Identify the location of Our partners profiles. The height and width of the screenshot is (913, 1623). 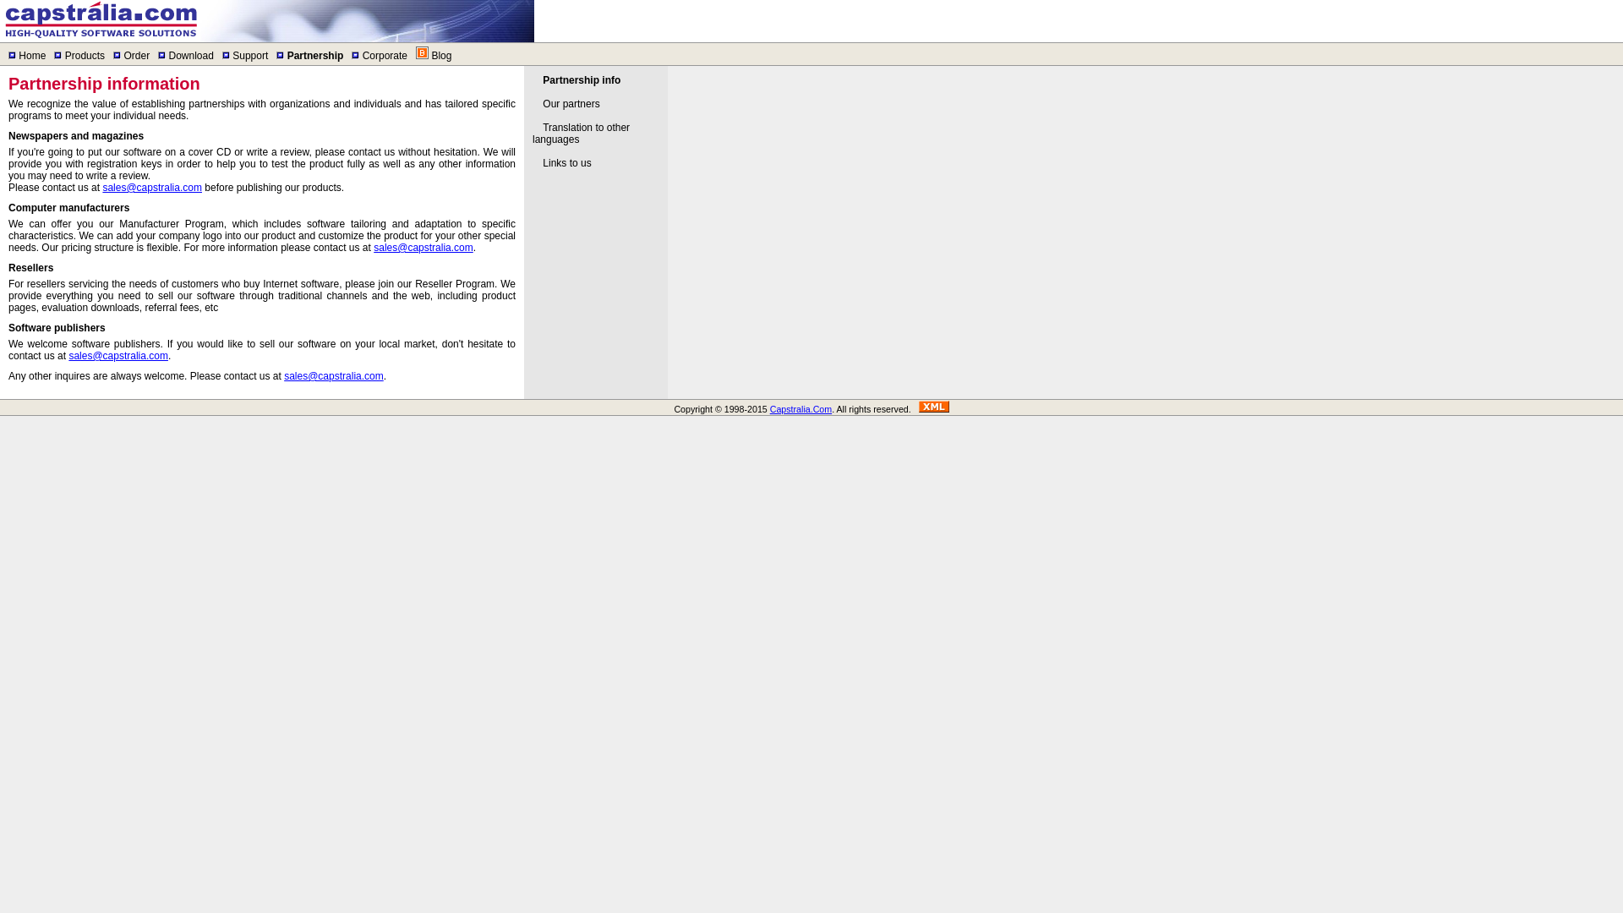
(570, 103).